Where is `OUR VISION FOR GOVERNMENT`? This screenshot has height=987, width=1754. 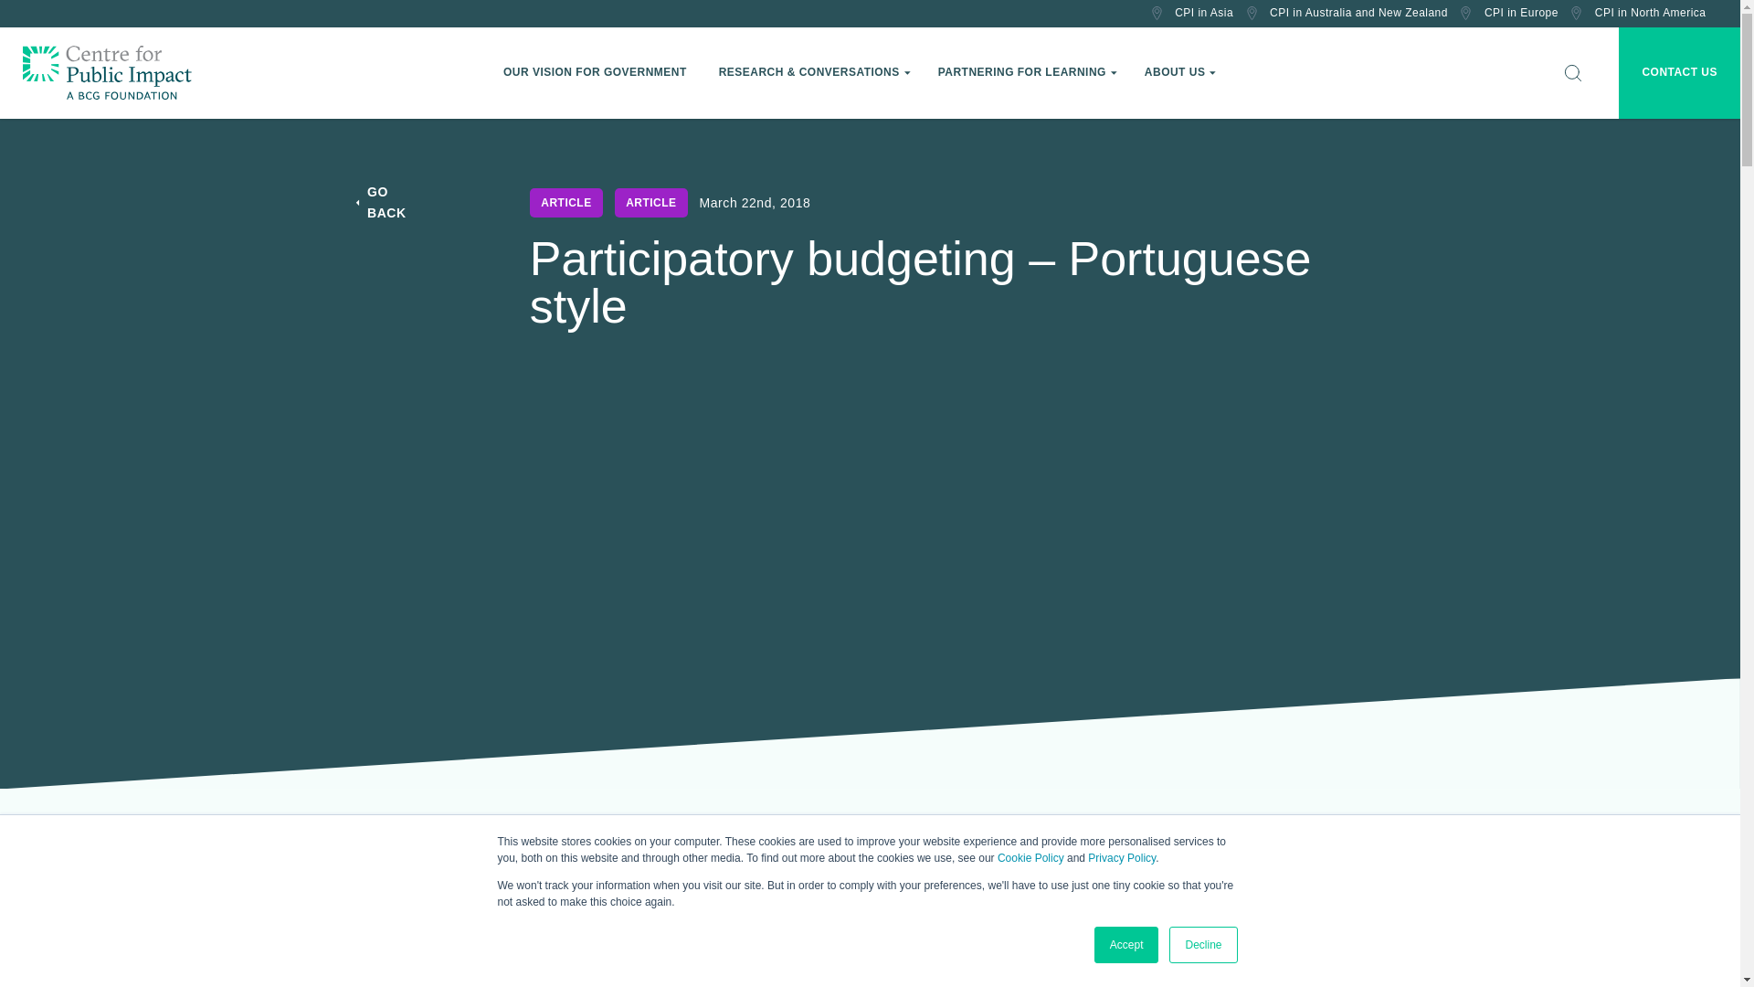
OUR VISION FOR GOVERNMENT is located at coordinates (597, 73).